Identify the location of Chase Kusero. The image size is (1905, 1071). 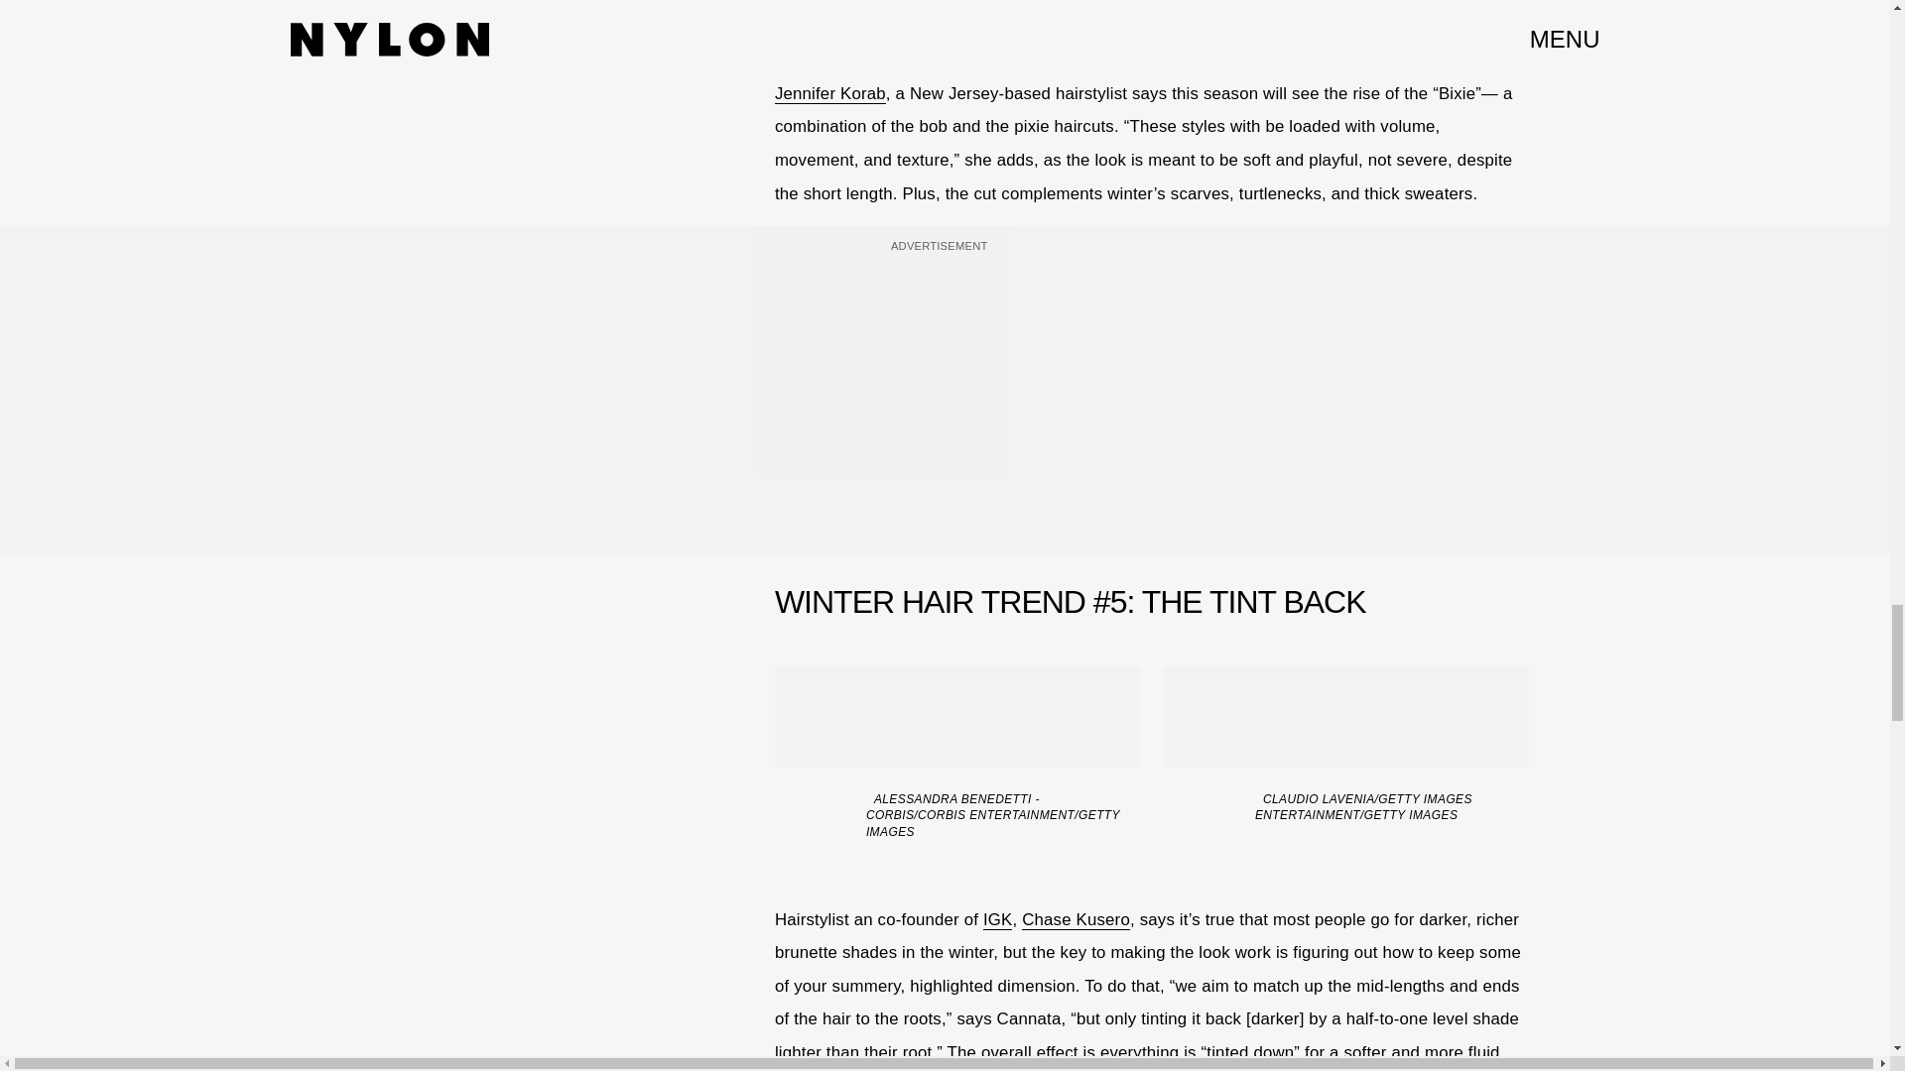
(1076, 920).